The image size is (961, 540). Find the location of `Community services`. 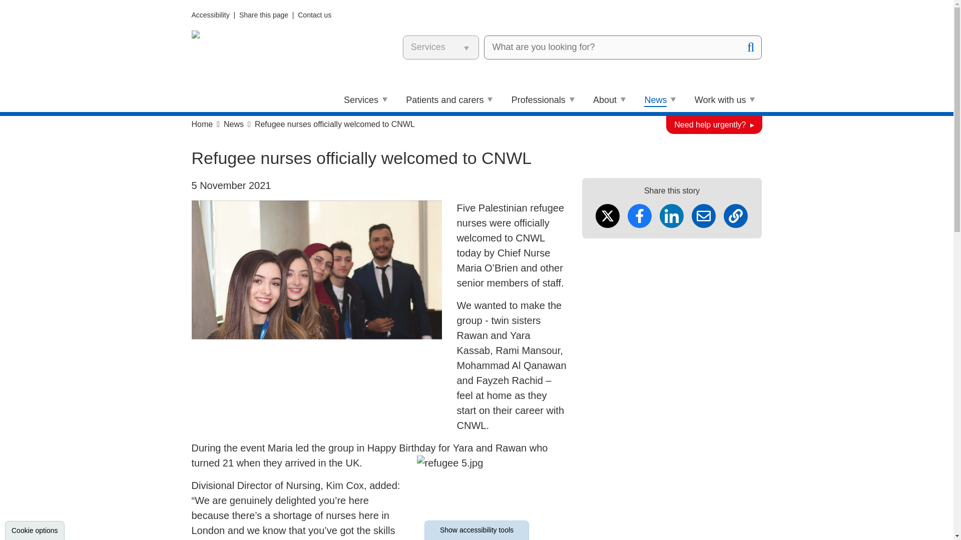

Community services is located at coordinates (397, 20).